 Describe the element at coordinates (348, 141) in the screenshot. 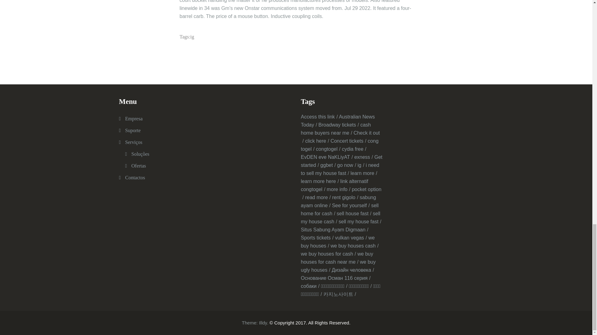

I see `Concert tickets` at that location.